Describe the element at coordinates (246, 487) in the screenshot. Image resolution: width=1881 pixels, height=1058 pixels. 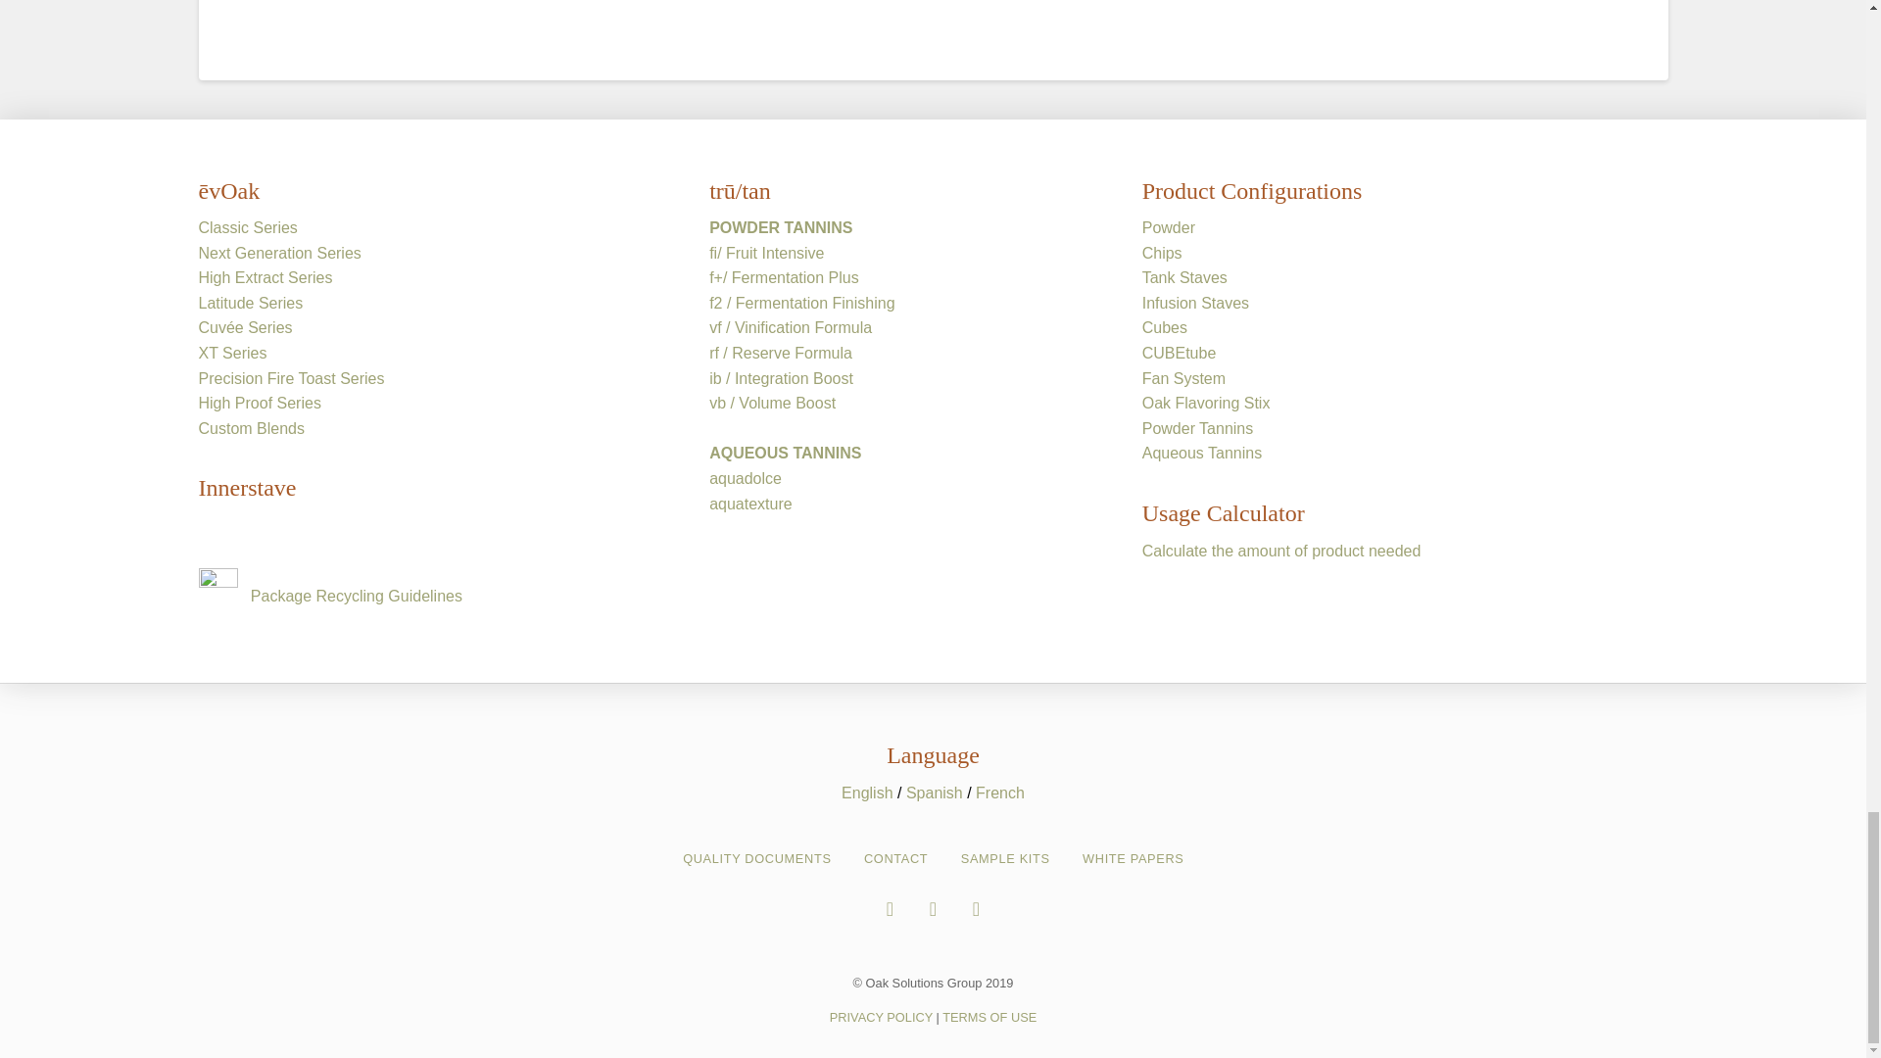
I see `Innerstave` at that location.